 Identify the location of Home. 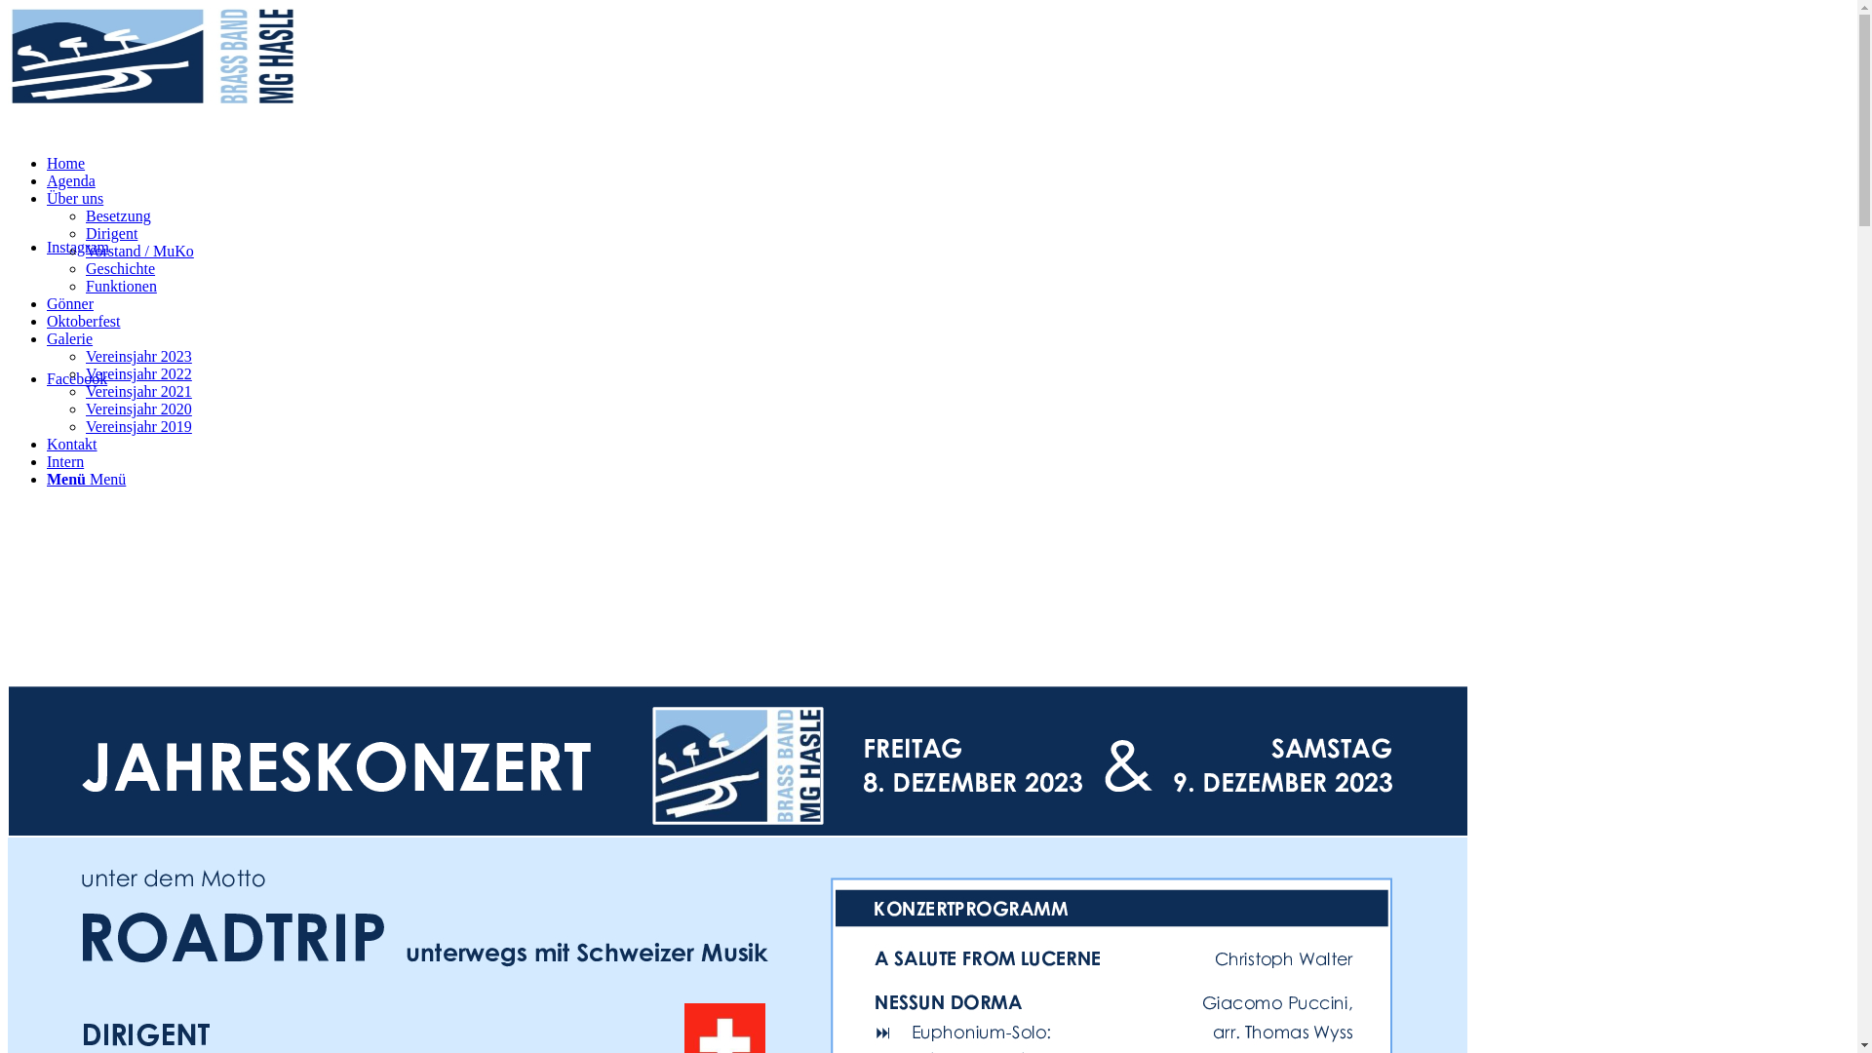
(66, 164).